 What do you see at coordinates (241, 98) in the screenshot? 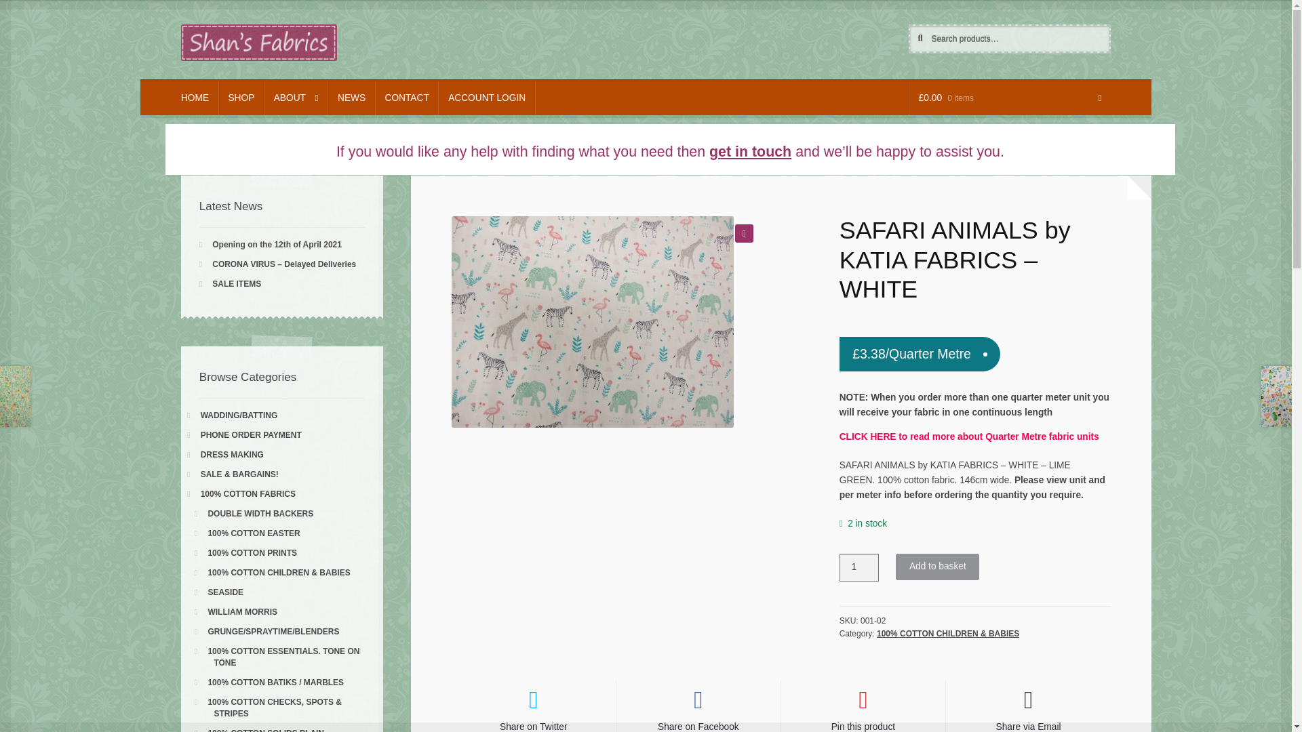
I see `SHOP` at bounding box center [241, 98].